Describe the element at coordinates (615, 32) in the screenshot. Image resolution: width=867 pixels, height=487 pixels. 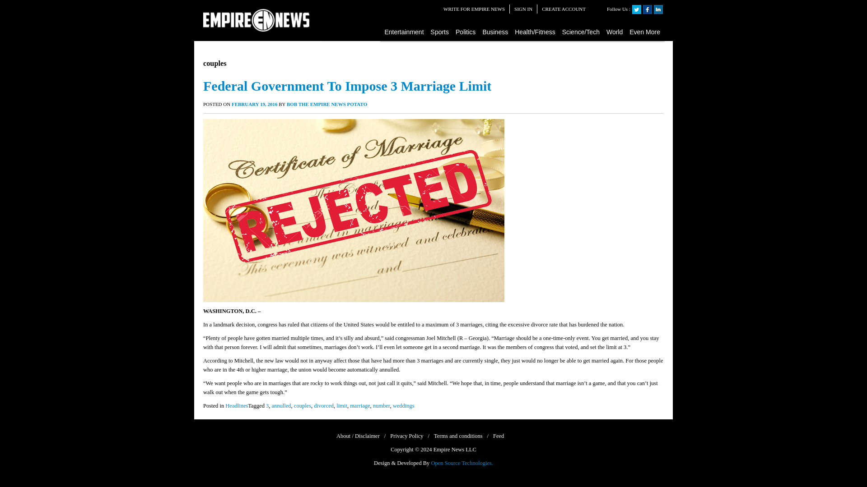
I see `World` at that location.